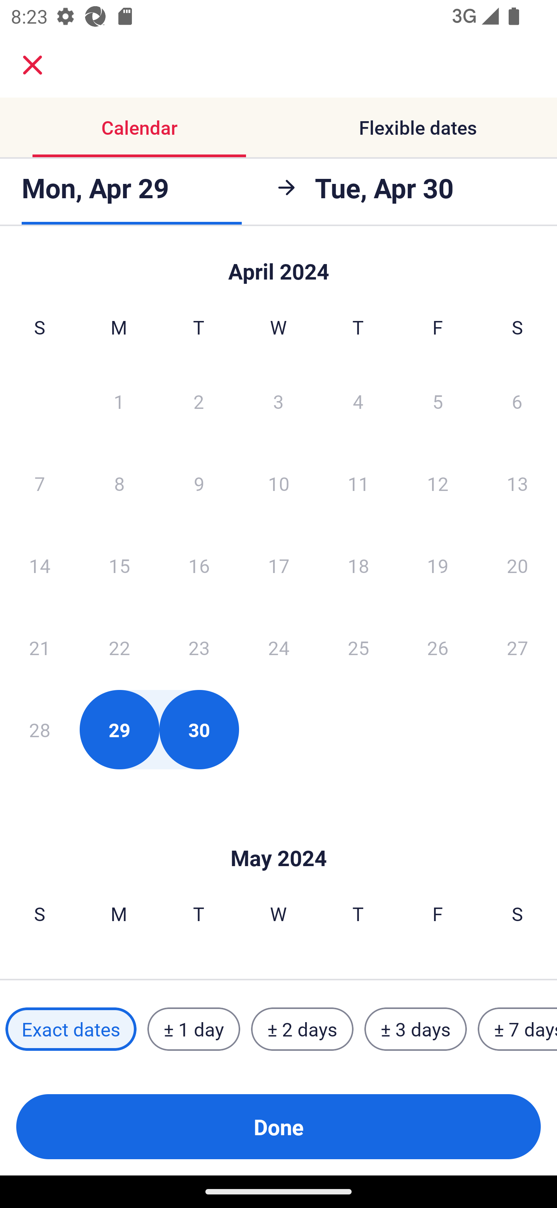 The height and width of the screenshot is (1208, 557). What do you see at coordinates (358, 647) in the screenshot?
I see `25 Thursday, April 25, 2024` at bounding box center [358, 647].